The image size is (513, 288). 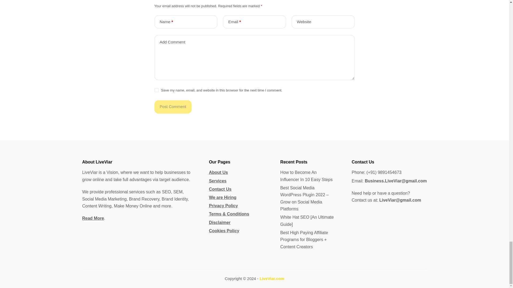 What do you see at coordinates (93, 218) in the screenshot?
I see `Read More` at bounding box center [93, 218].